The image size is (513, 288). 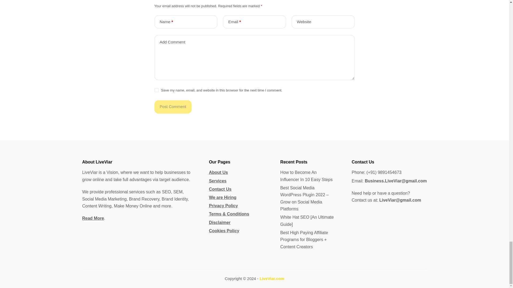 What do you see at coordinates (93, 218) in the screenshot?
I see `Read More` at bounding box center [93, 218].